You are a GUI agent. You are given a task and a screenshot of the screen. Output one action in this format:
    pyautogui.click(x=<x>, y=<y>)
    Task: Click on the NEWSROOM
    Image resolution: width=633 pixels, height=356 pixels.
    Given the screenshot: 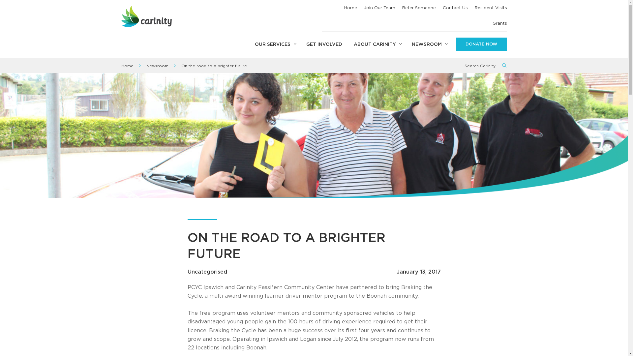 What is the action you would take?
    pyautogui.click(x=429, y=45)
    